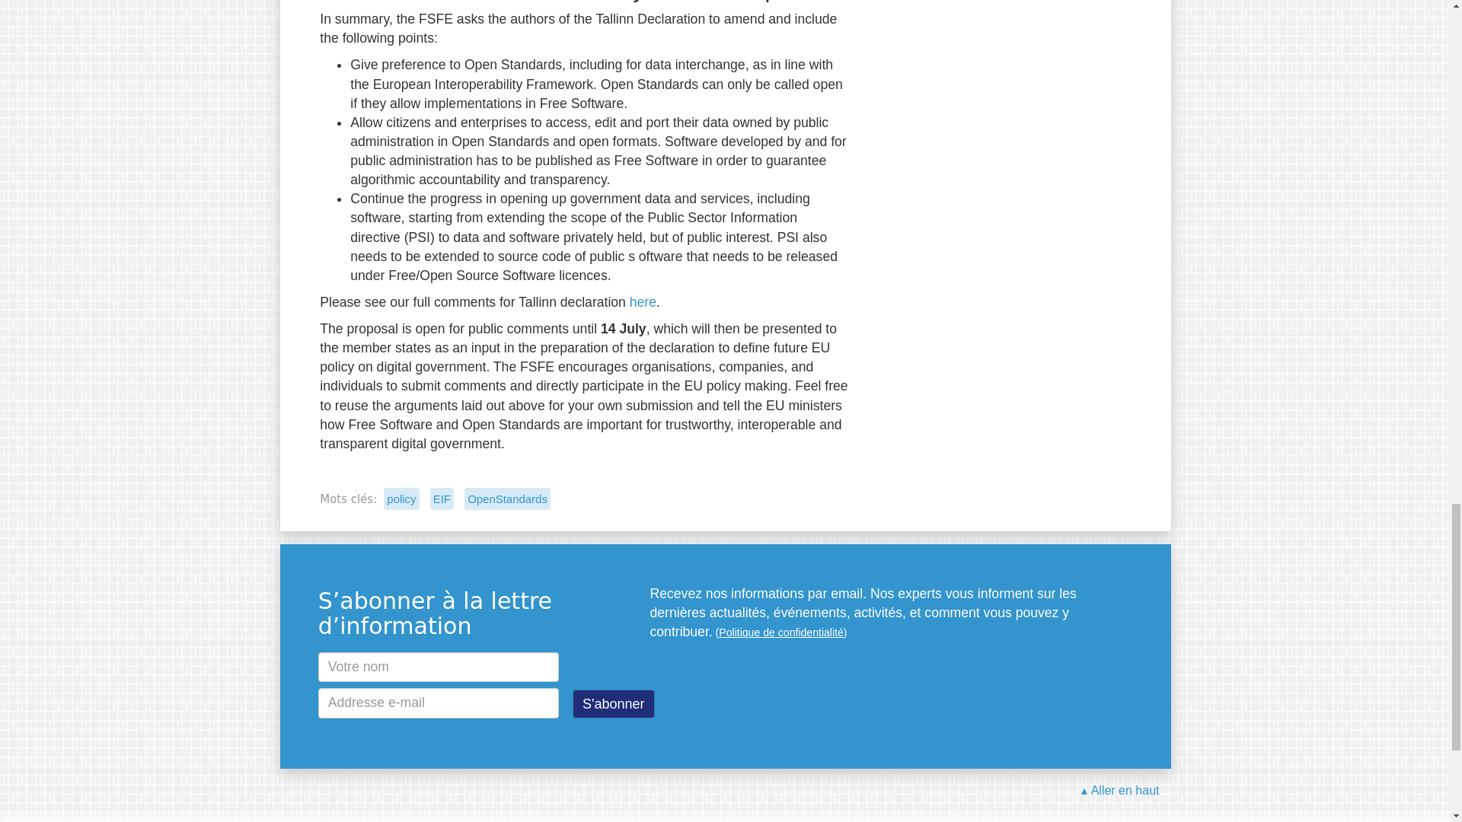  What do you see at coordinates (442, 499) in the screenshot?
I see `EIF` at bounding box center [442, 499].